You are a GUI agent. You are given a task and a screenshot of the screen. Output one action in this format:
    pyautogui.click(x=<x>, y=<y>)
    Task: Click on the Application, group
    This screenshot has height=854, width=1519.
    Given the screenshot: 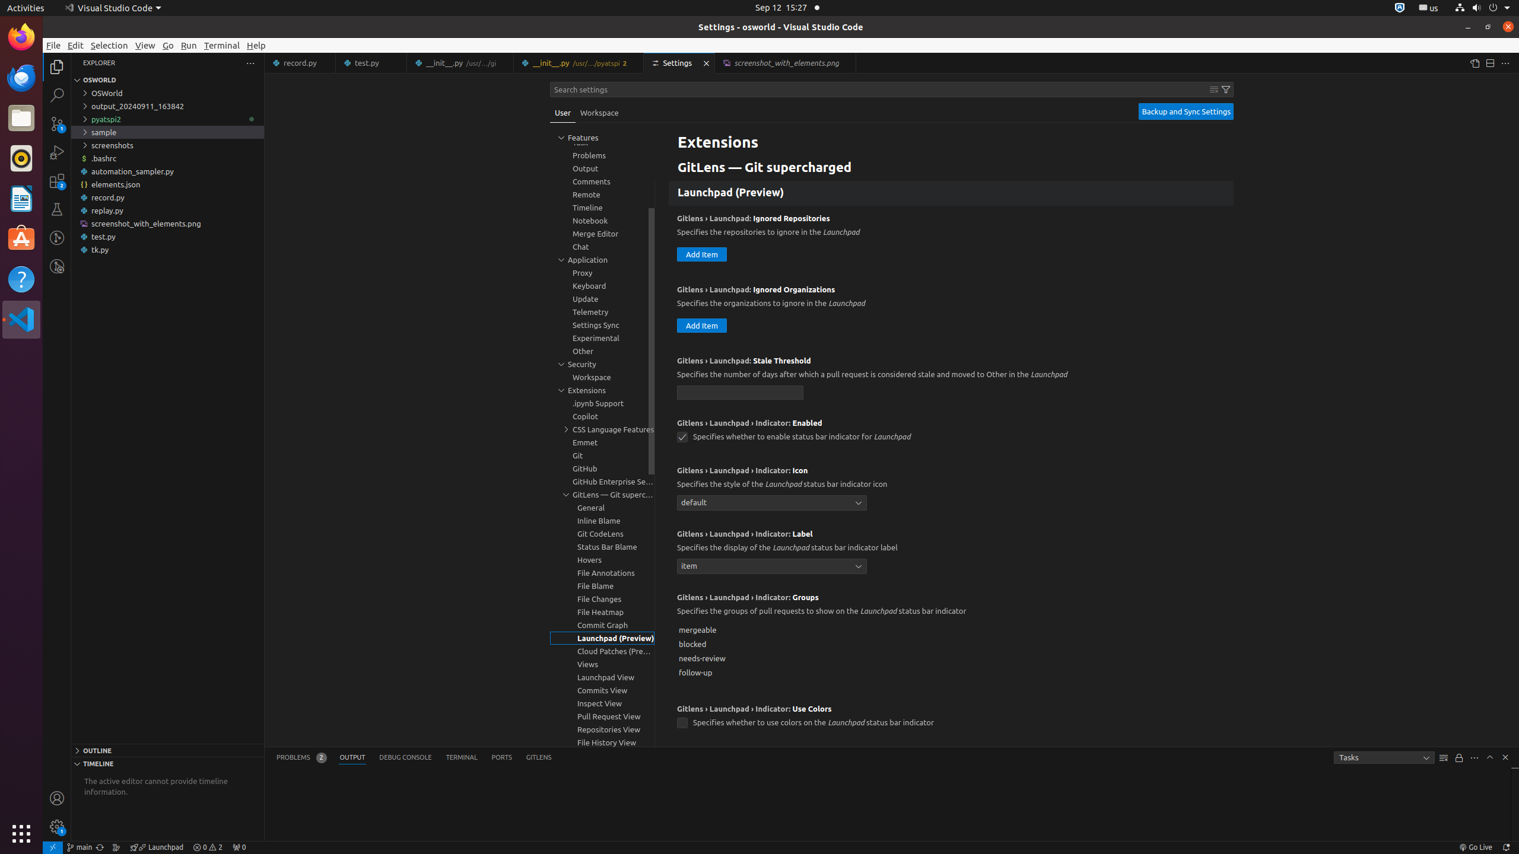 What is the action you would take?
    pyautogui.click(x=602, y=260)
    